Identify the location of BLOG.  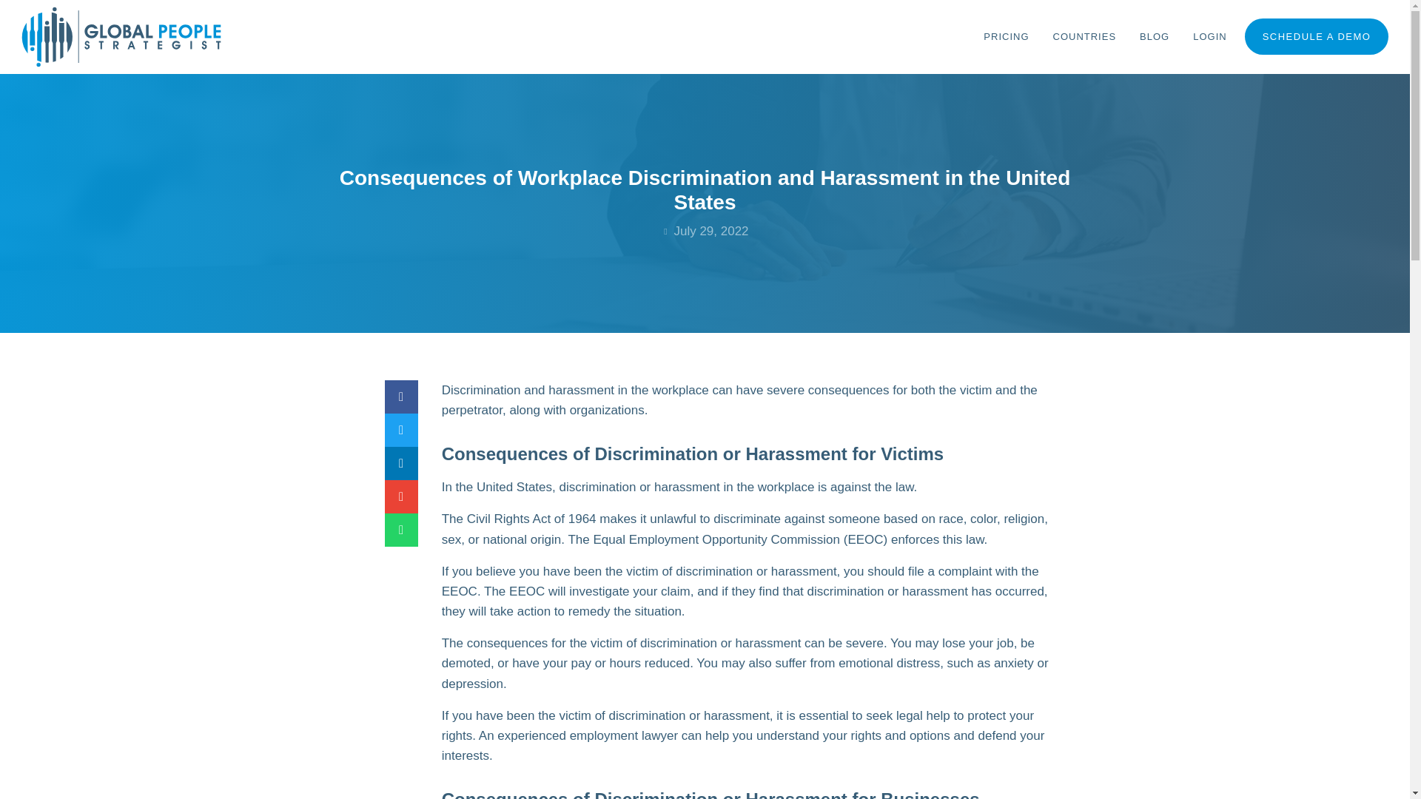
(1155, 37).